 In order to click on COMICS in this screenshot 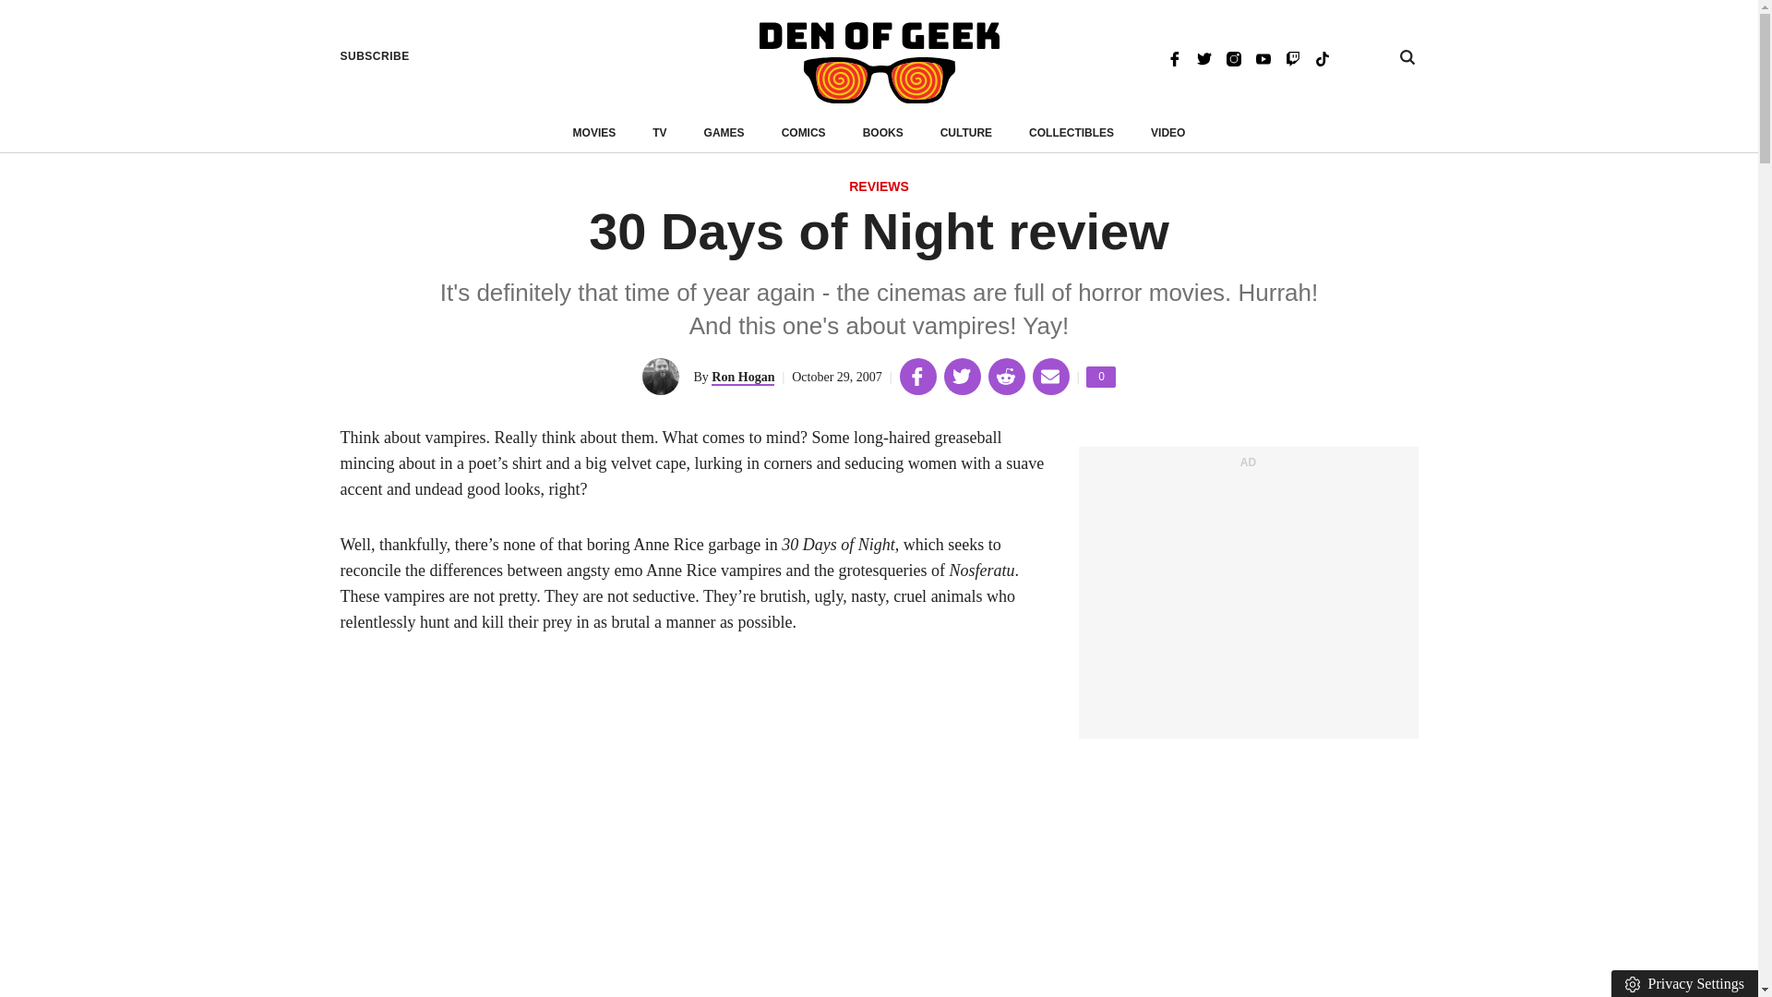, I will do `click(803, 133)`.